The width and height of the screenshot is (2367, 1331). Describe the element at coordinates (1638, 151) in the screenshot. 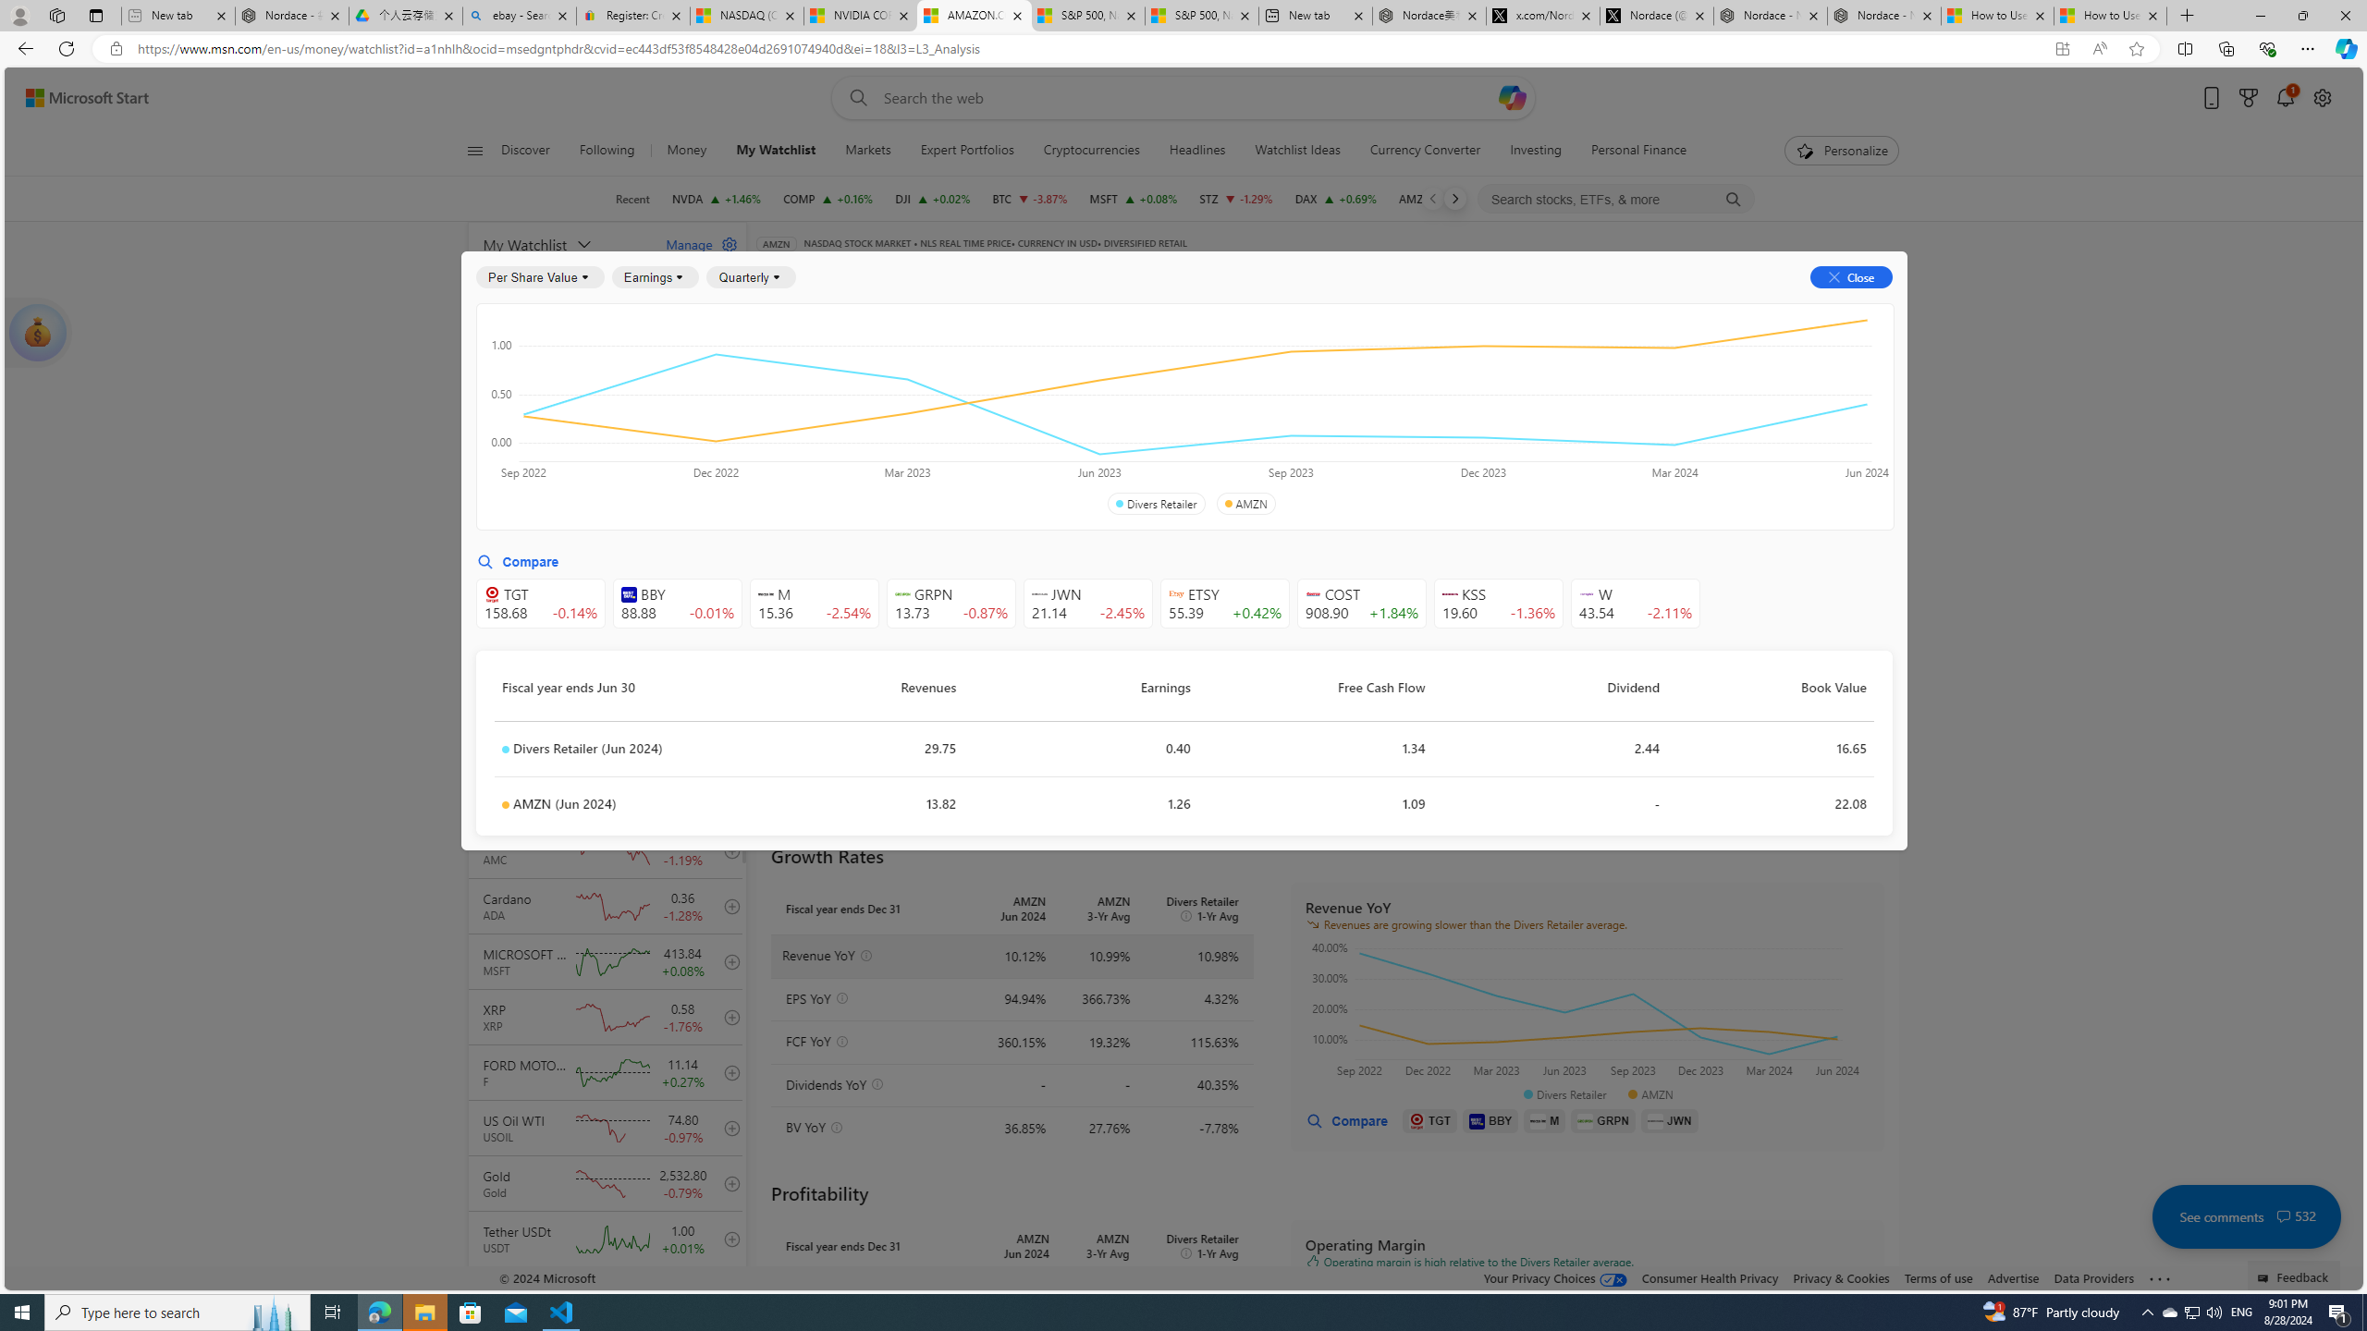

I see `Personal Finance` at that location.